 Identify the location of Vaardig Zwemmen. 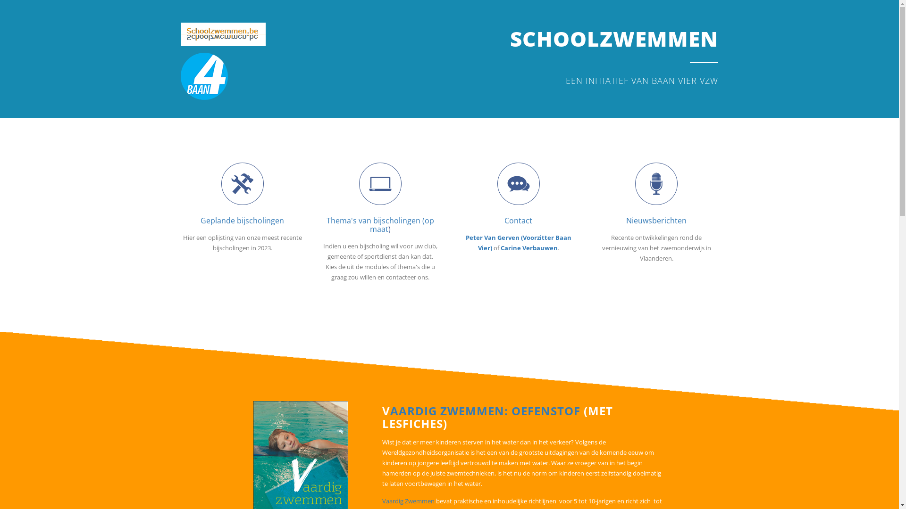
(409, 501).